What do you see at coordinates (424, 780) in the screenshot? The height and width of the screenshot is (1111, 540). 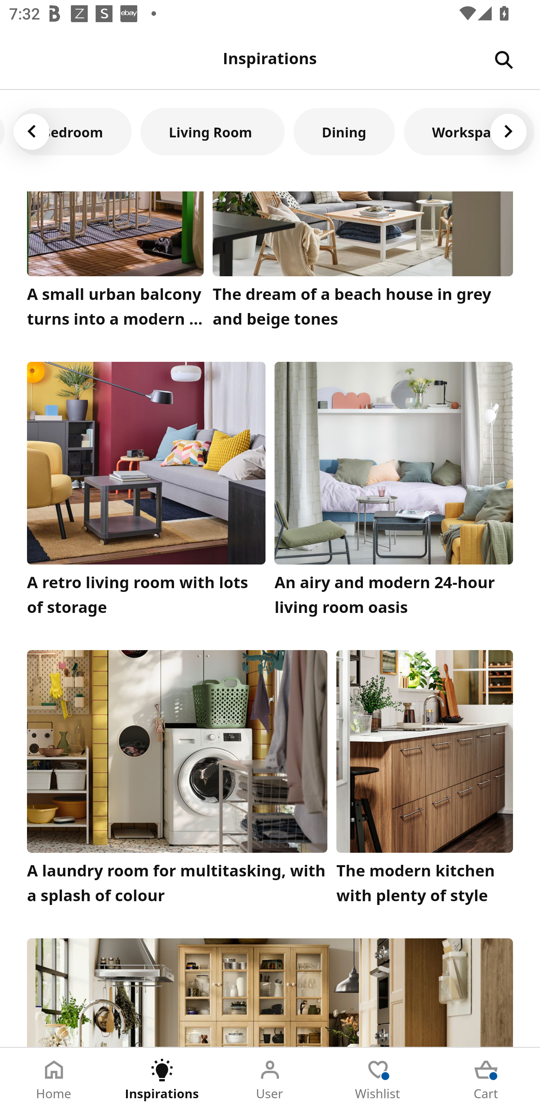 I see `The modern kitchen with plenty of style` at bounding box center [424, 780].